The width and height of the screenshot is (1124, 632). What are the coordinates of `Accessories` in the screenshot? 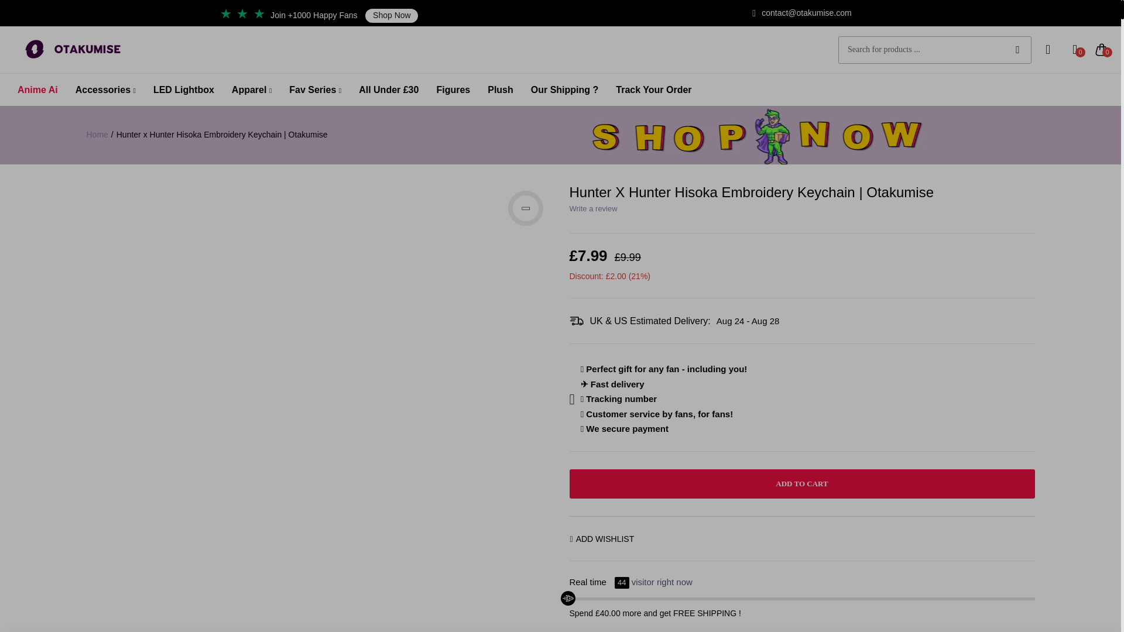 It's located at (105, 90).